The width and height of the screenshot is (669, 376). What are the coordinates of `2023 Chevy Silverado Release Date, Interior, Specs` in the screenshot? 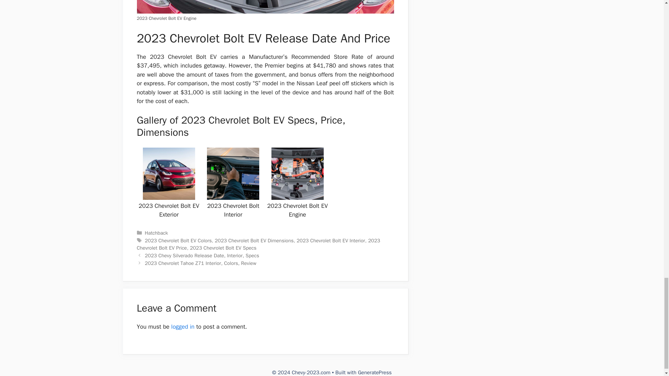 It's located at (202, 256).